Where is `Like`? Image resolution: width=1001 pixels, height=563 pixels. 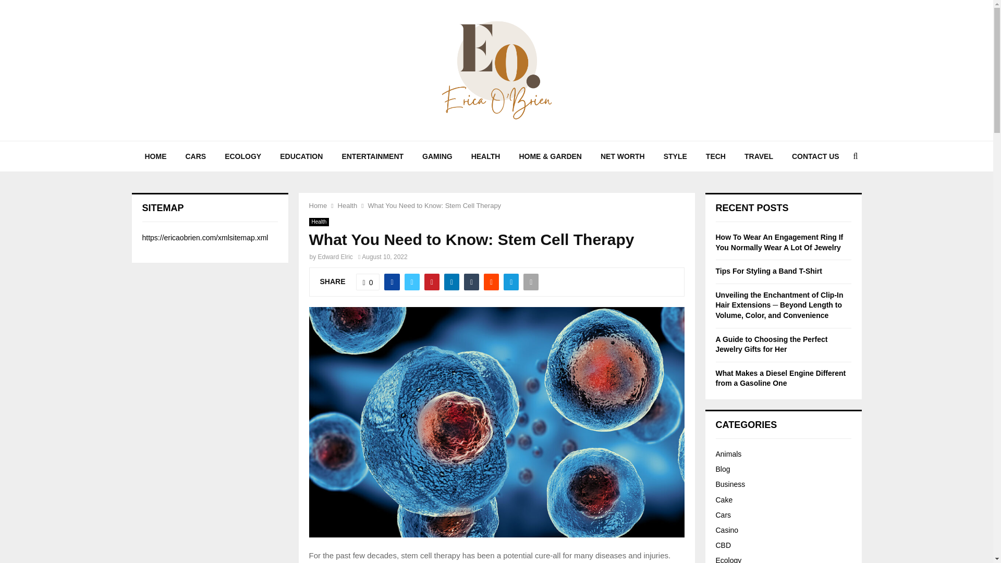
Like is located at coordinates (368, 281).